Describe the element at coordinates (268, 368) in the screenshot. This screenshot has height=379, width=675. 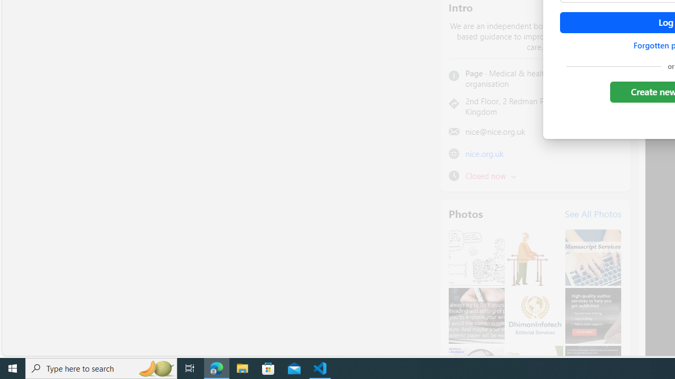
I see `Microsoft Store` at that location.